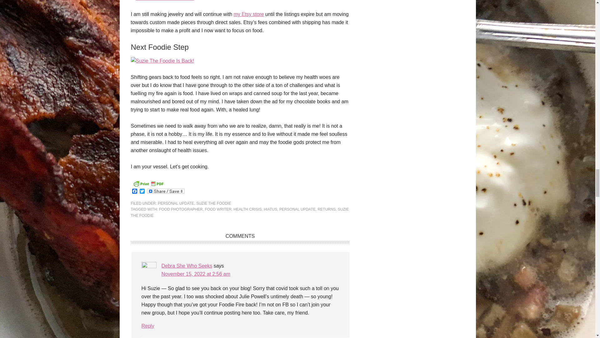 This screenshot has height=338, width=600. I want to click on my Etsy store, so click(249, 14).